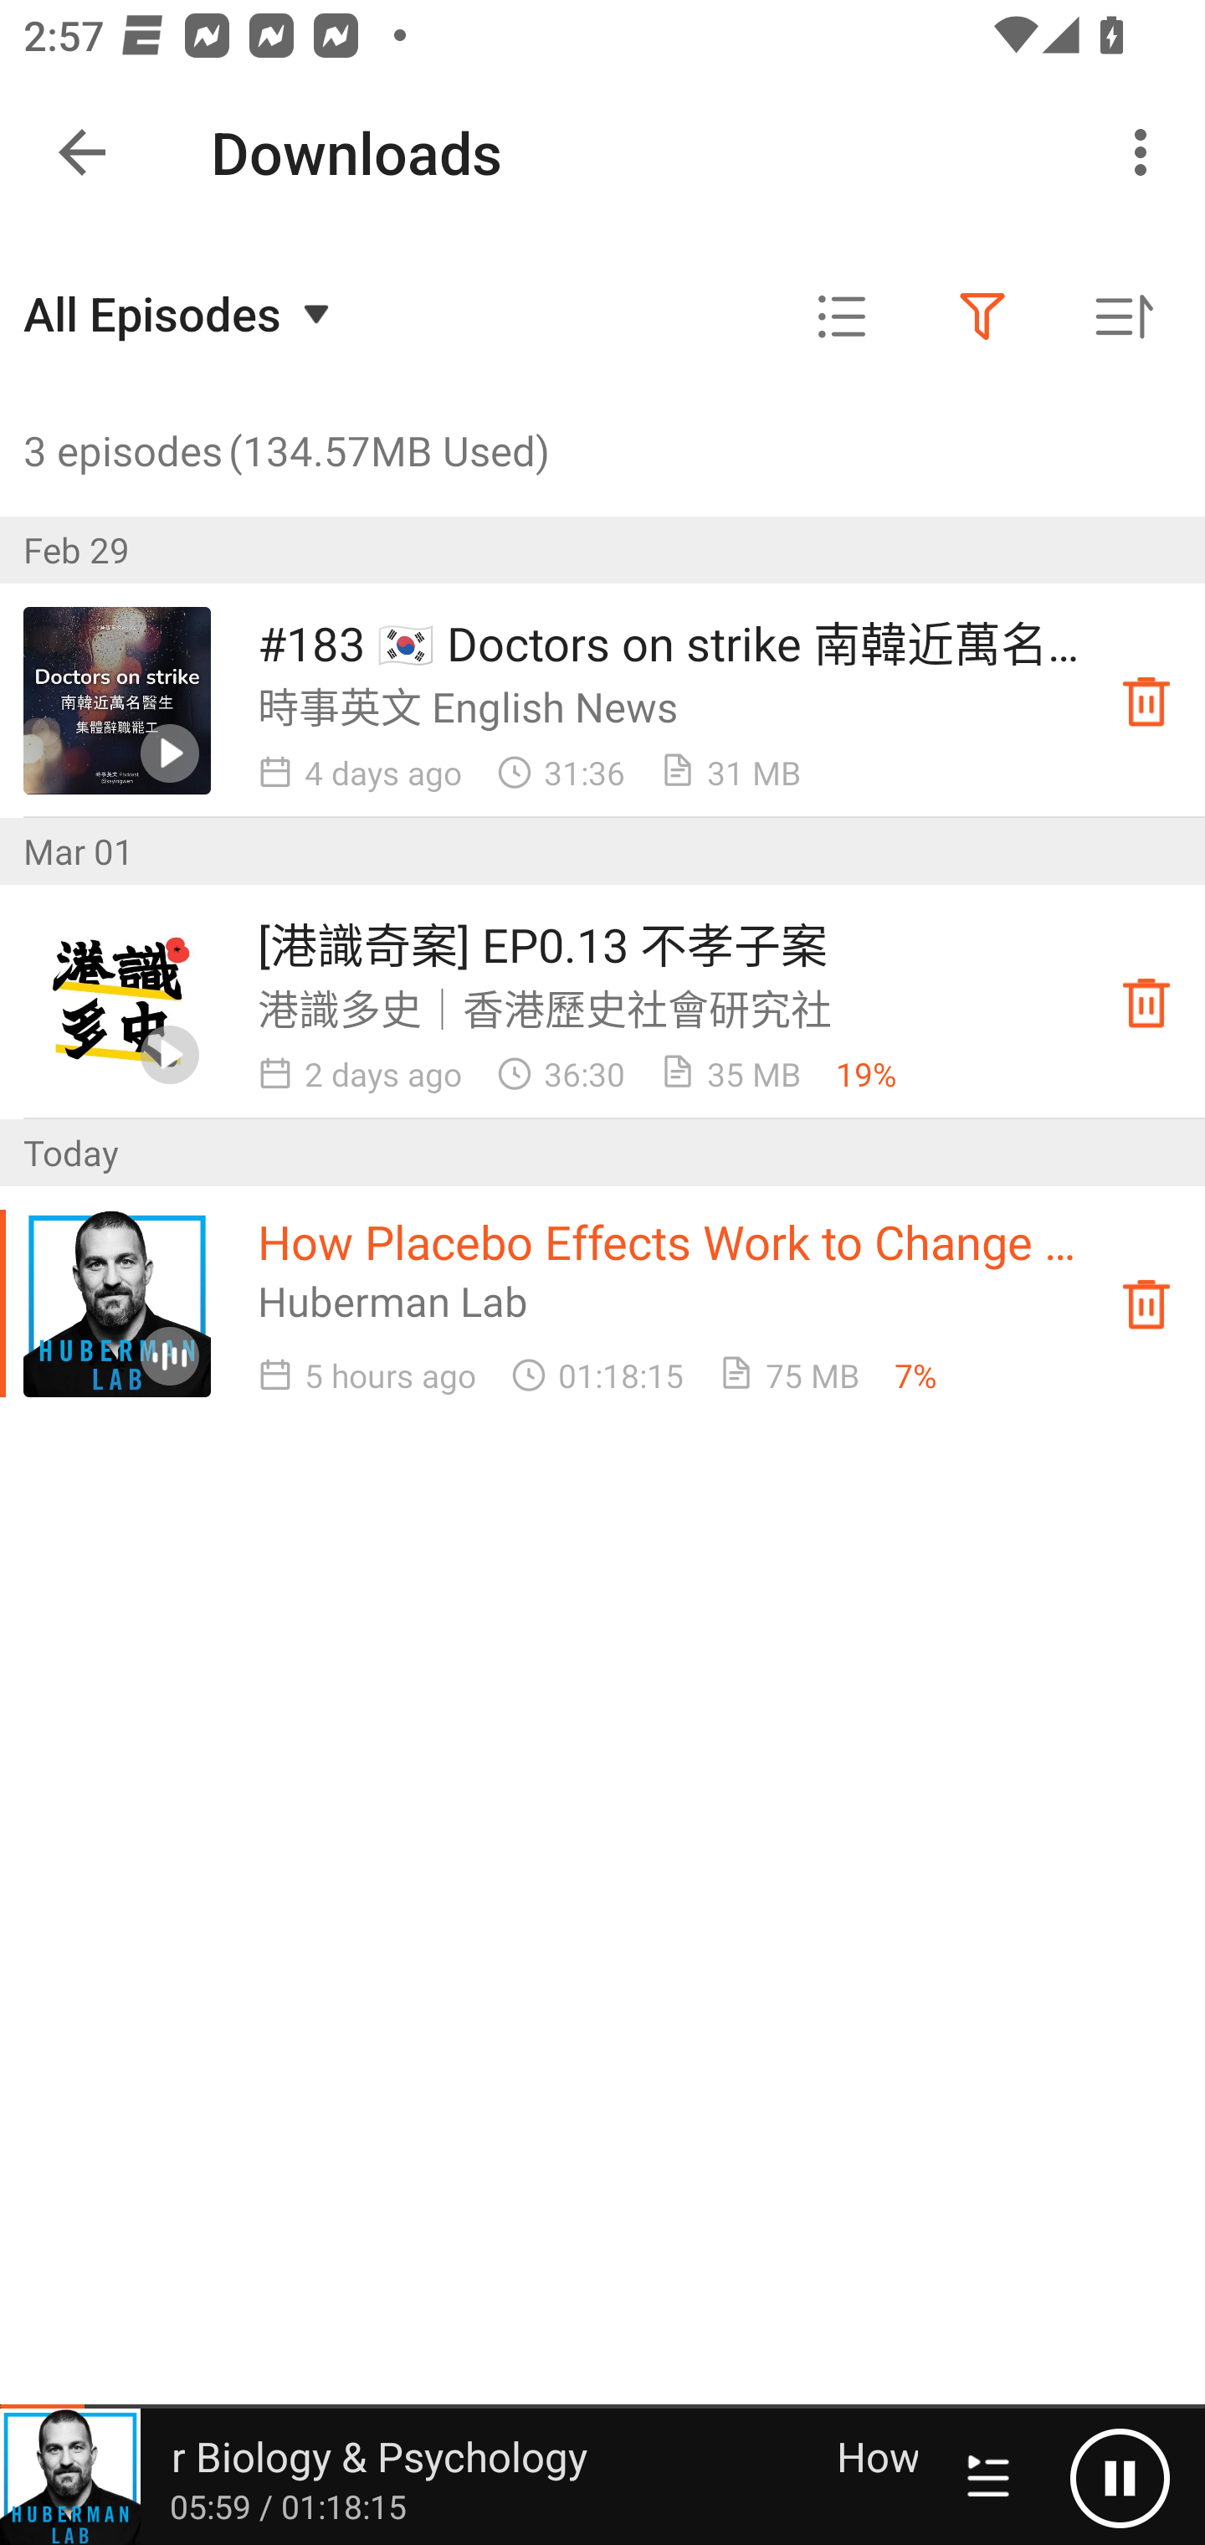  I want to click on Navigate up, so click(82, 152).